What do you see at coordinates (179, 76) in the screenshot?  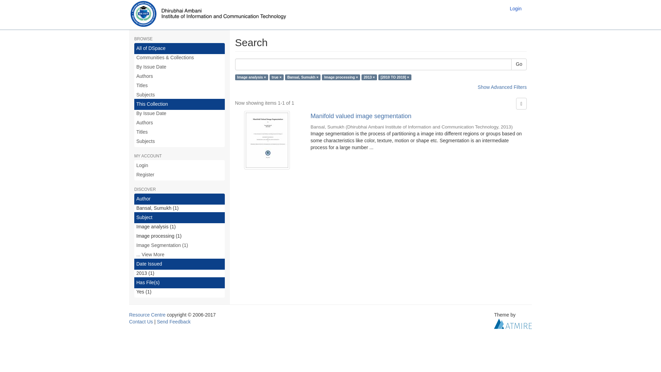 I see `Authors` at bounding box center [179, 76].